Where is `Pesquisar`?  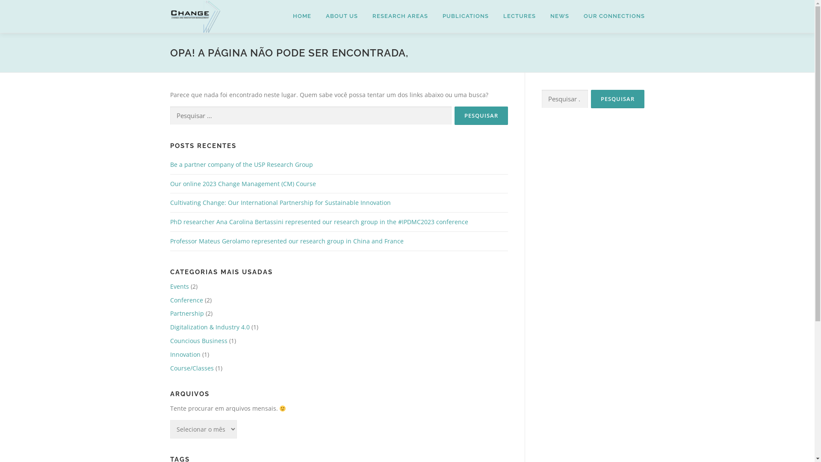
Pesquisar is located at coordinates (617, 99).